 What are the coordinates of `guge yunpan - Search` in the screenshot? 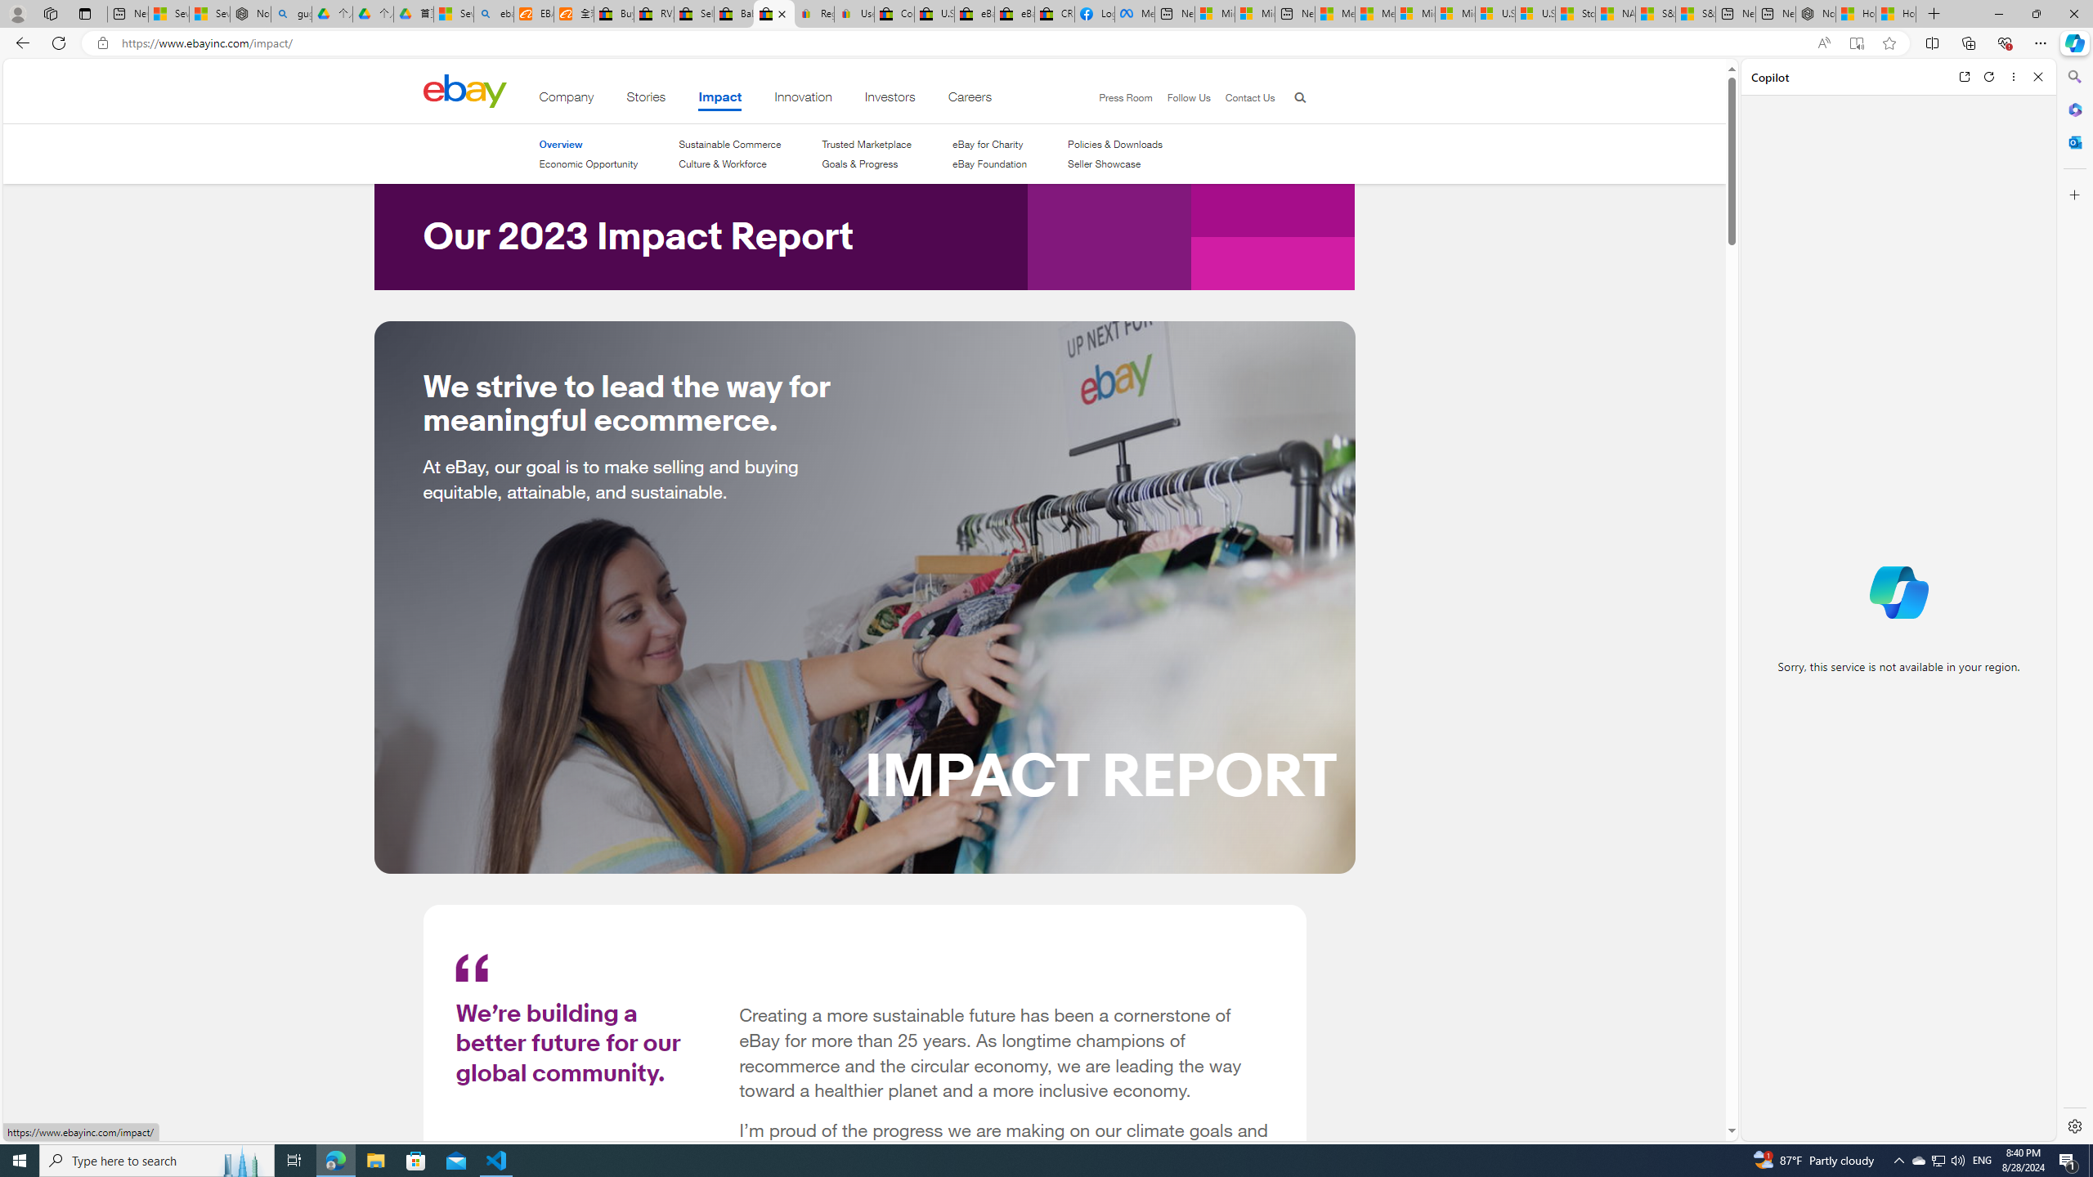 It's located at (291, 14).